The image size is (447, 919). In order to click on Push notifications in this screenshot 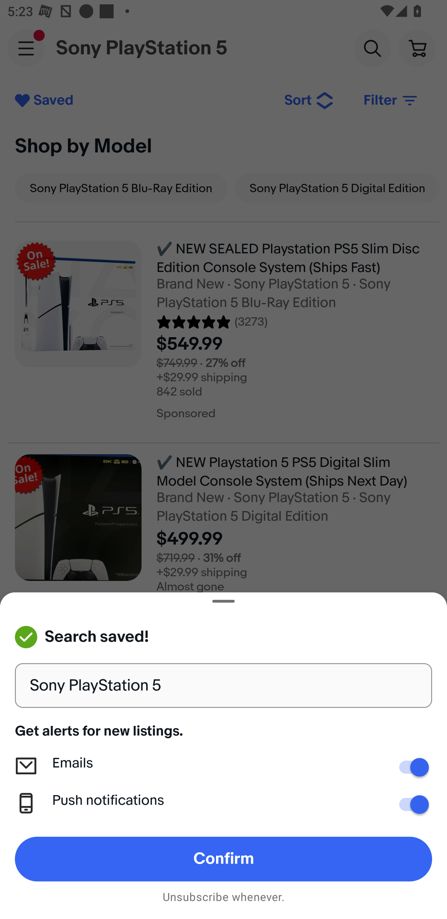, I will do `click(410, 804)`.